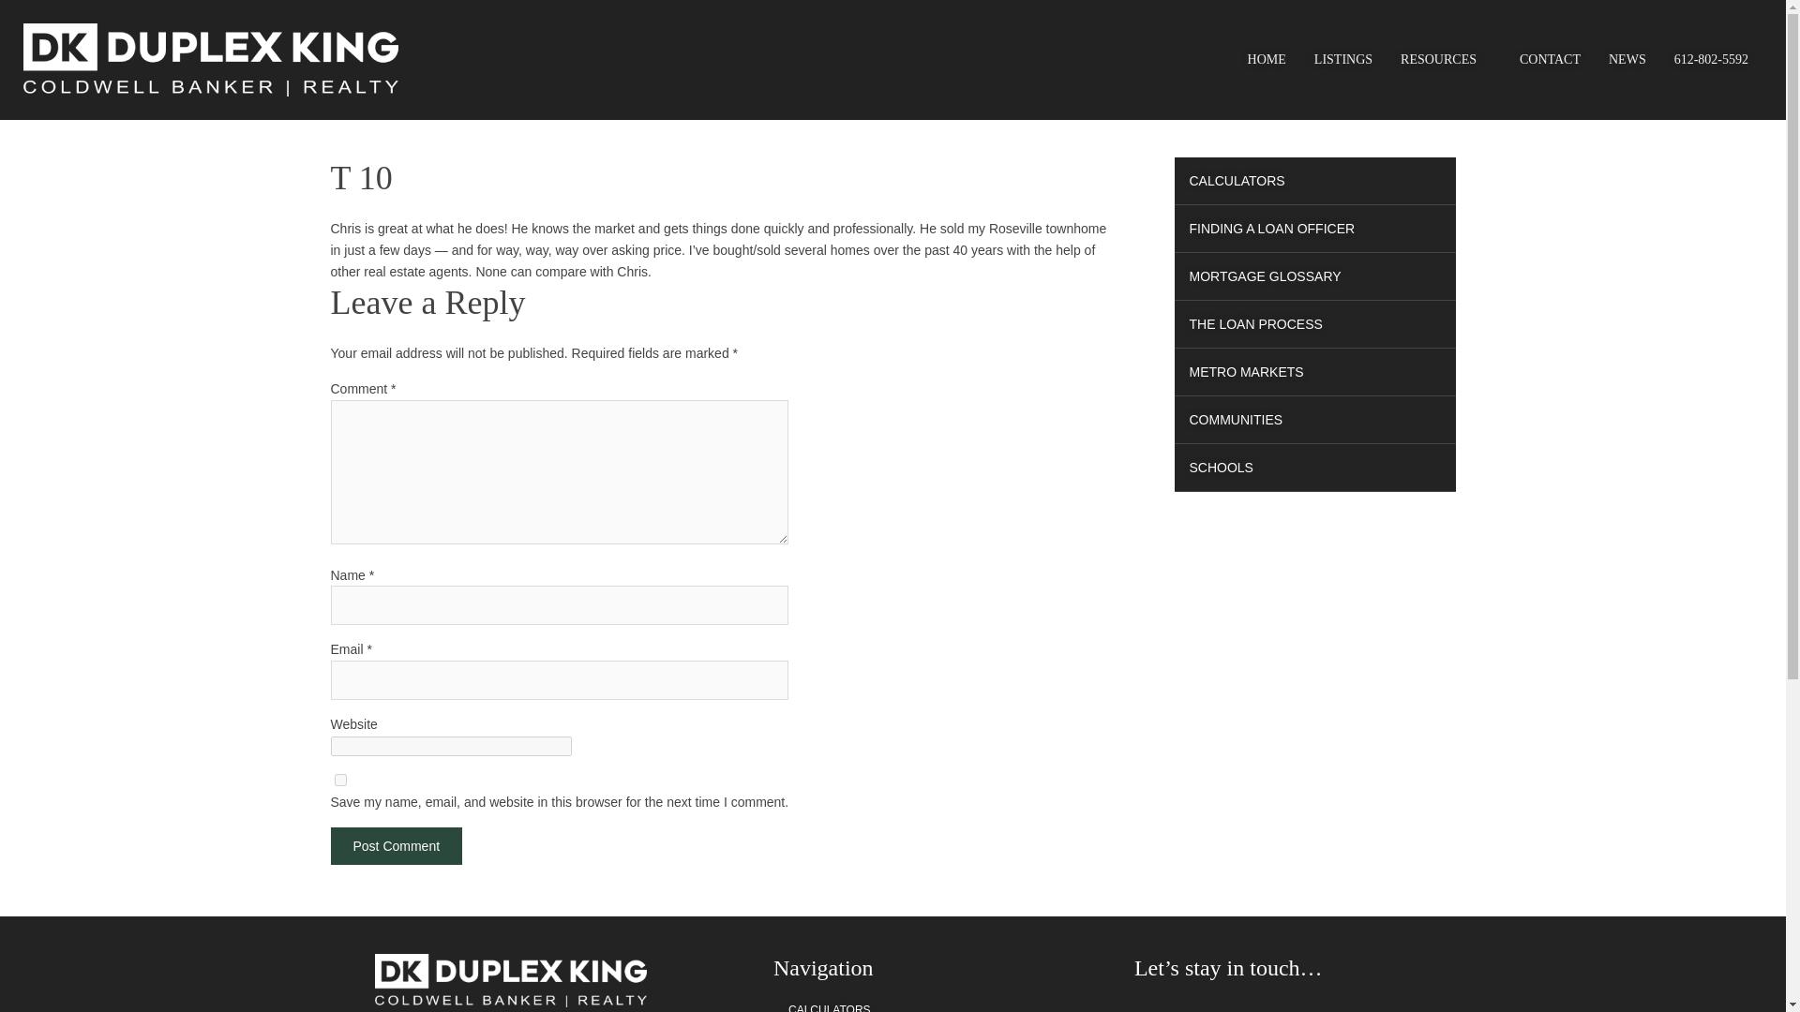  What do you see at coordinates (1550, 59) in the screenshot?
I see `CONTACT` at bounding box center [1550, 59].